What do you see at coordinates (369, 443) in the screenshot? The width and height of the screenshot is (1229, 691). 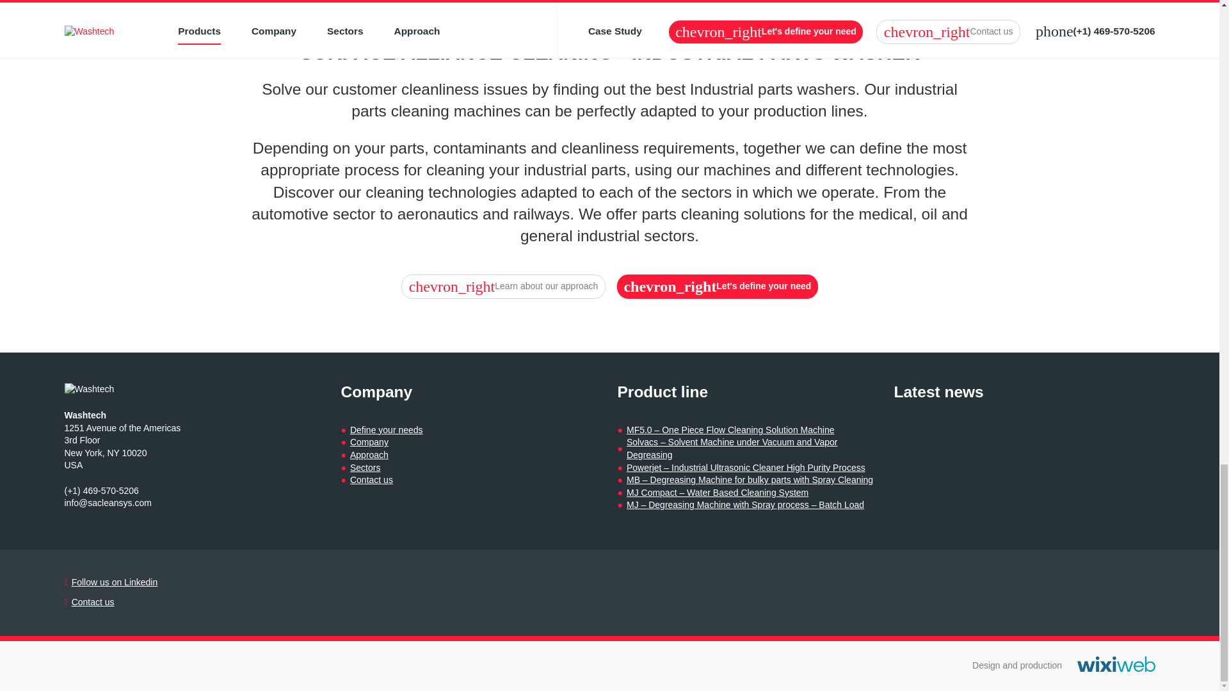 I see `Company` at bounding box center [369, 443].